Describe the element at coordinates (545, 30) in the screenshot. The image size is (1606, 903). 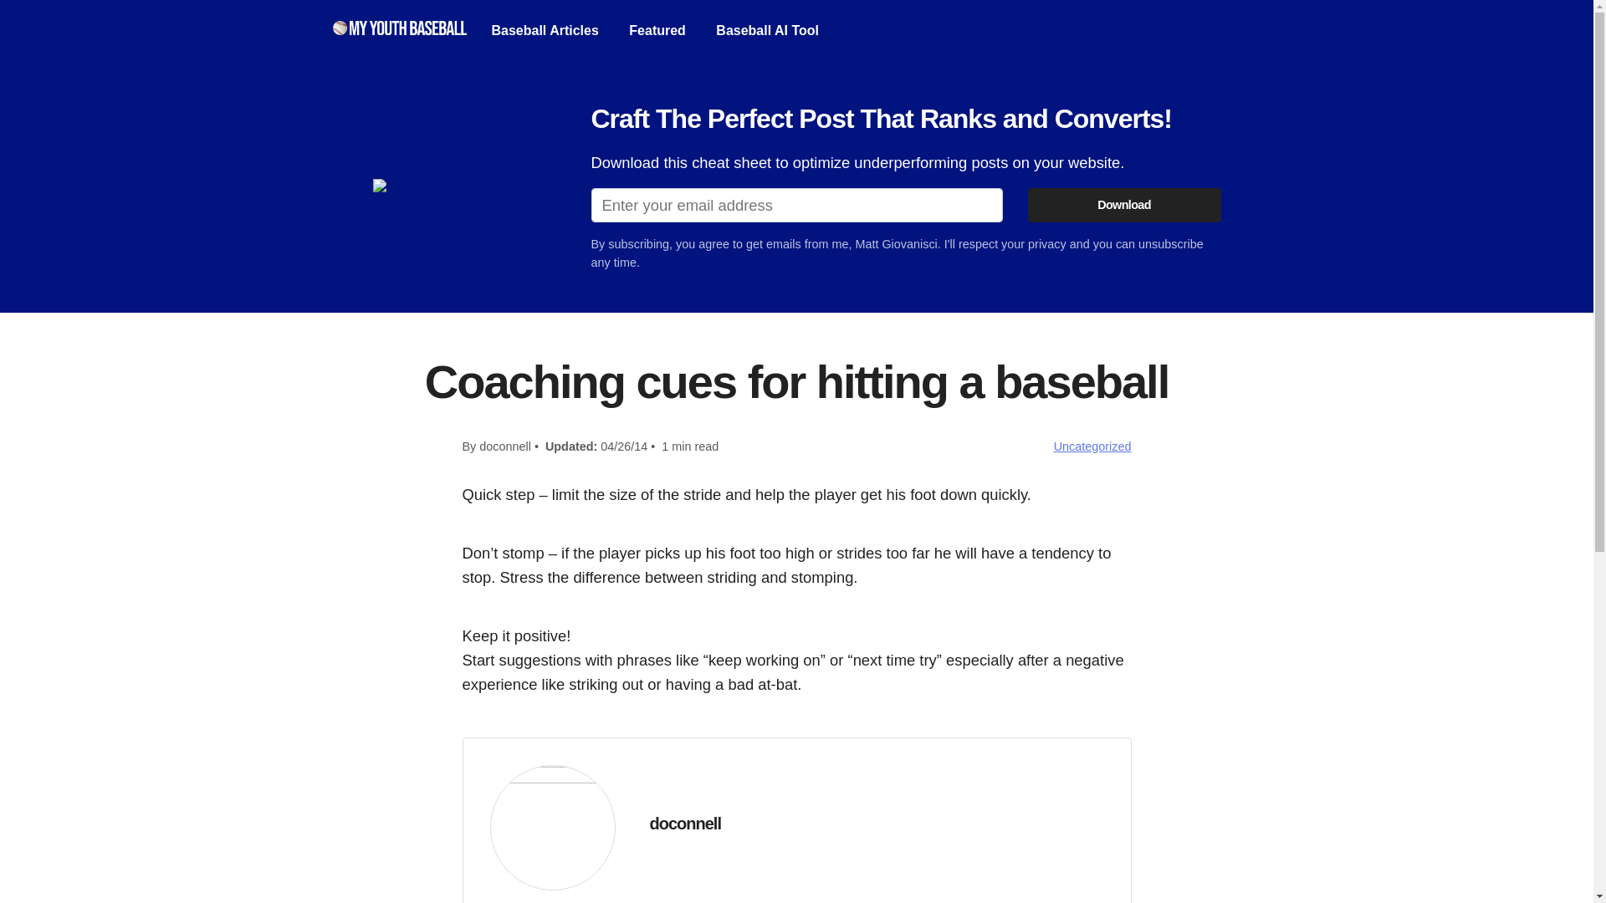
I see `Baseball Articles` at that location.